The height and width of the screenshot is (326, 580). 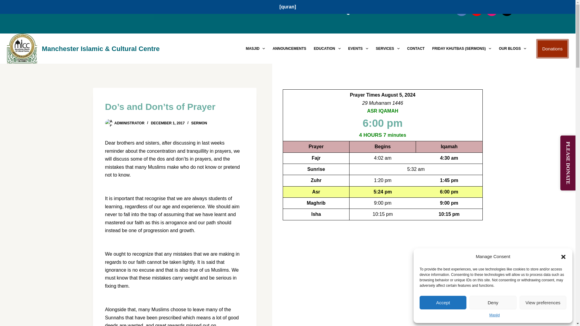 What do you see at coordinates (6, 3) in the screenshot?
I see `Skip to content` at bounding box center [6, 3].